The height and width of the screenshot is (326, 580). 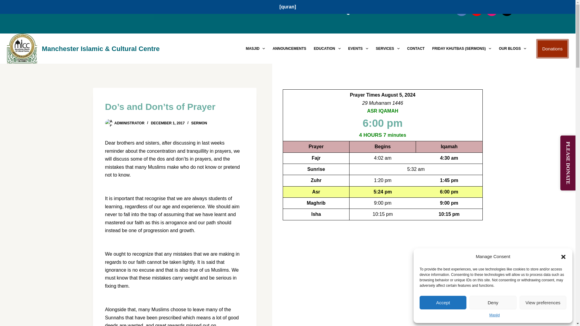 What do you see at coordinates (6, 3) in the screenshot?
I see `Skip to content` at bounding box center [6, 3].